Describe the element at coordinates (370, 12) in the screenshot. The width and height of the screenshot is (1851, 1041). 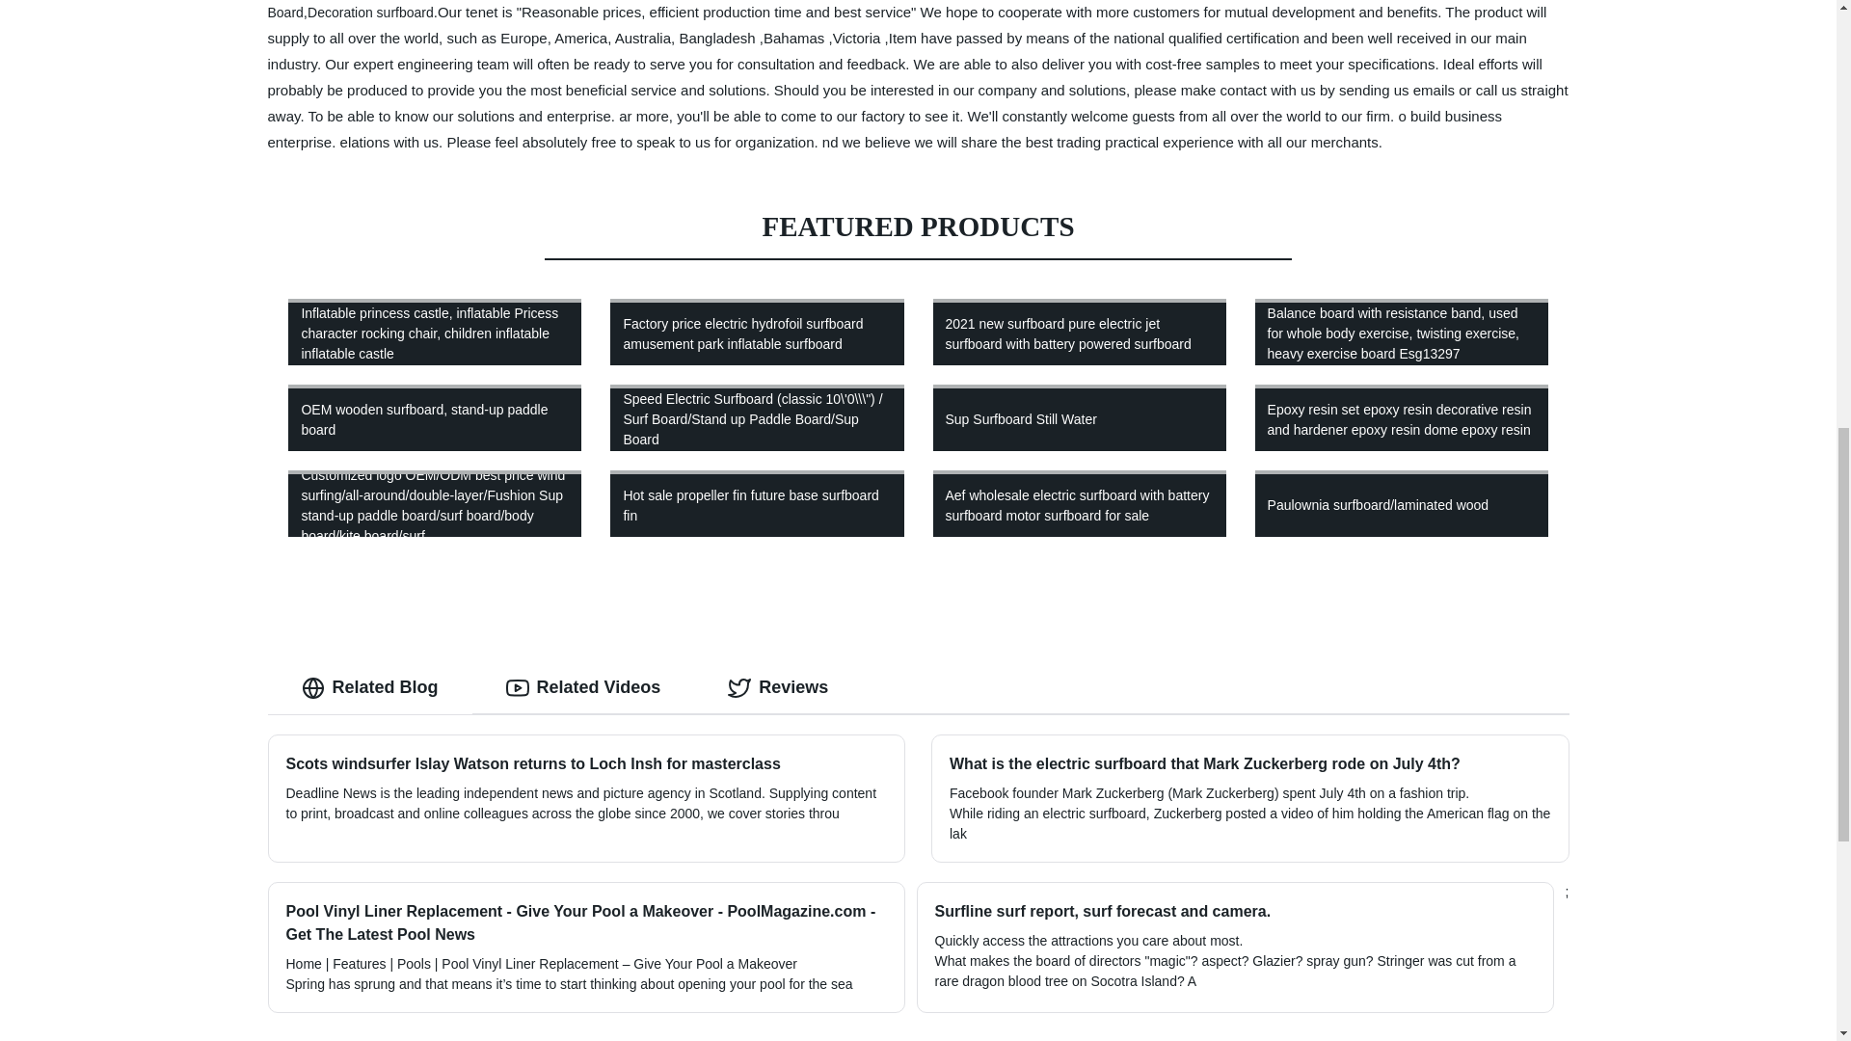
I see `Decoration surfboard` at that location.